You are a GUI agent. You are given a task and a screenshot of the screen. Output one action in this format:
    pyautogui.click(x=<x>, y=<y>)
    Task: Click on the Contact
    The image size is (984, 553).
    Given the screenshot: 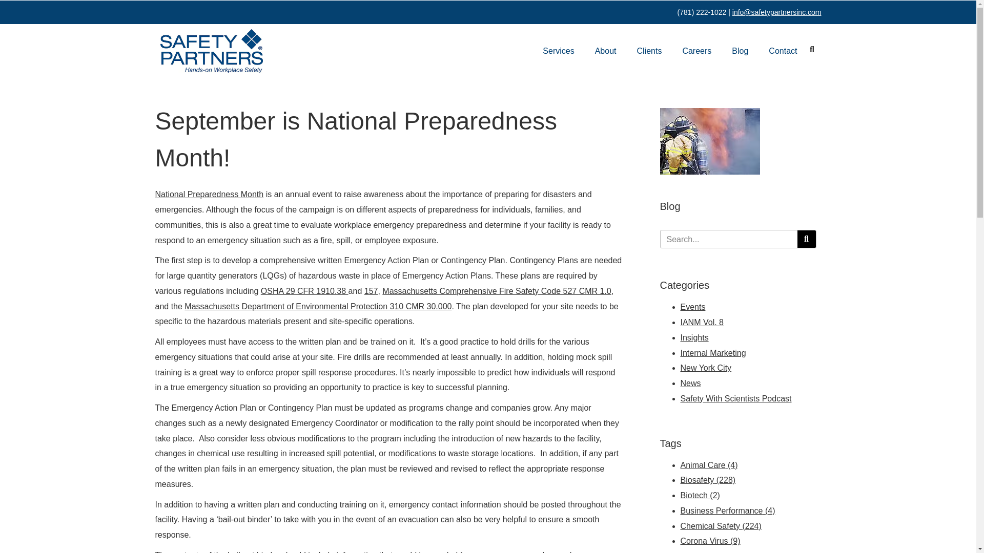 What is the action you would take?
    pyautogui.click(x=783, y=51)
    